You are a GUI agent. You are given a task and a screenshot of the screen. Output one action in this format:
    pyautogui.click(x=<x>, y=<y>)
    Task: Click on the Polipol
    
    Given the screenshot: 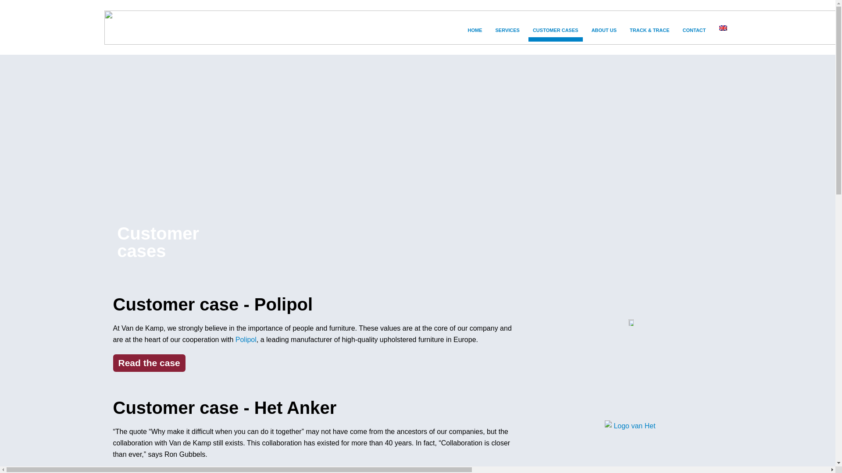 What is the action you would take?
    pyautogui.click(x=246, y=339)
    